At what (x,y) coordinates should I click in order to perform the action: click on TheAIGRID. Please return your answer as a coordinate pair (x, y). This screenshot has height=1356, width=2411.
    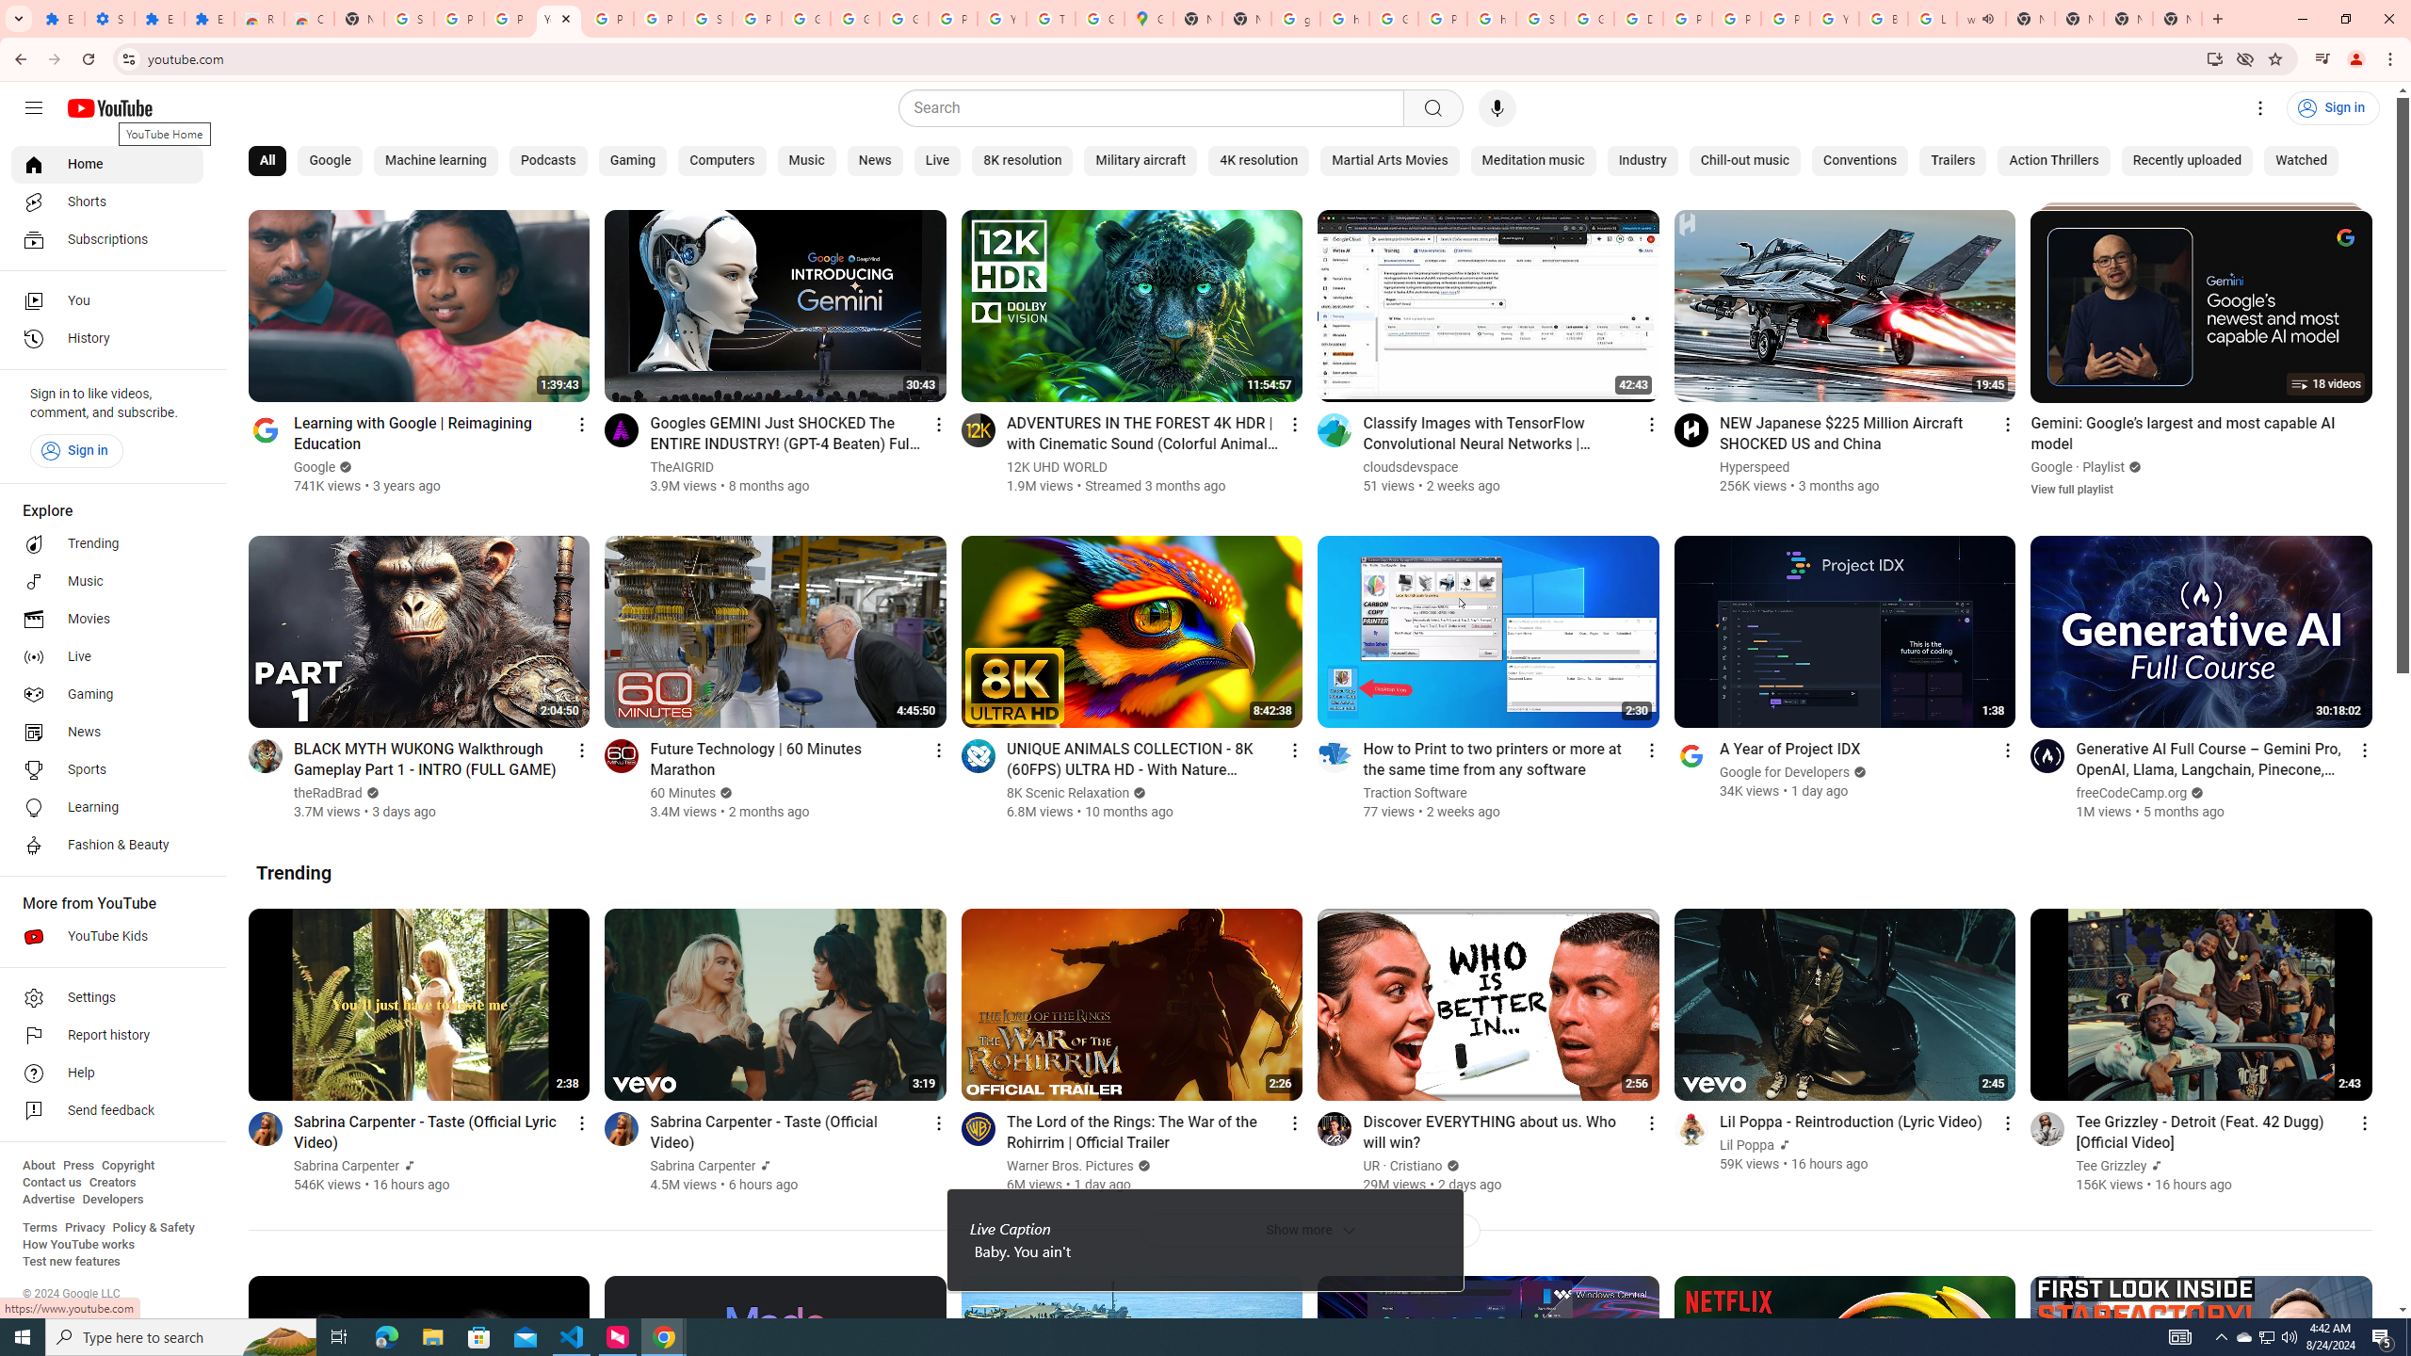
    Looking at the image, I should click on (684, 467).